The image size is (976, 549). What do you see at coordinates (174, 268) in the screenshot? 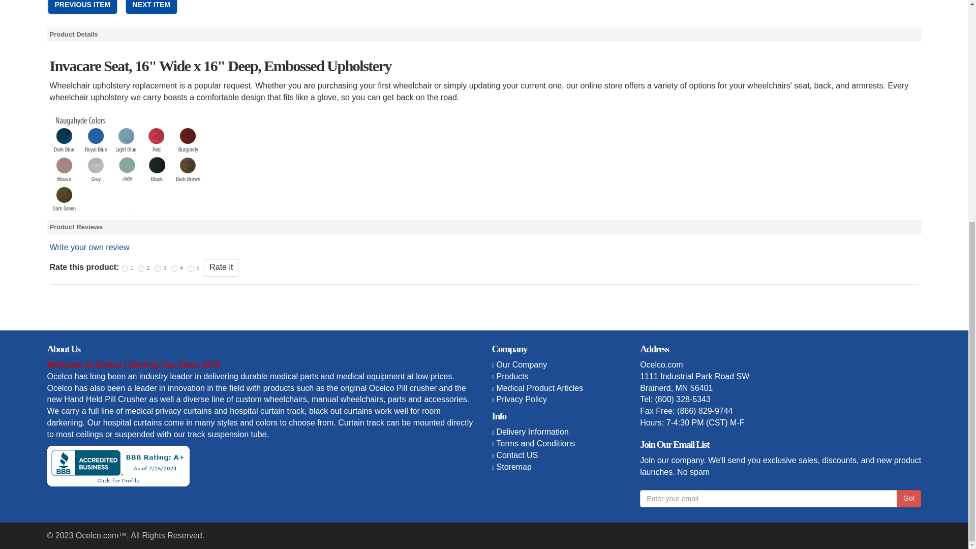
I see `4` at bounding box center [174, 268].